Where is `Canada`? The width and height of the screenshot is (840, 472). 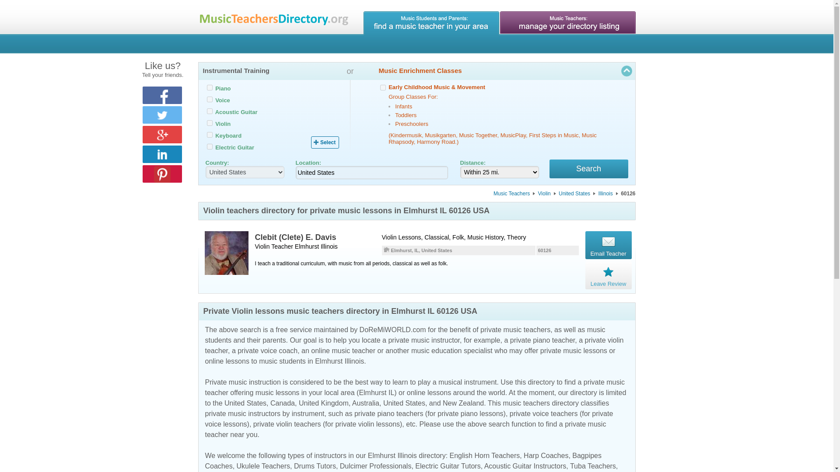 Canada is located at coordinates (283, 403).